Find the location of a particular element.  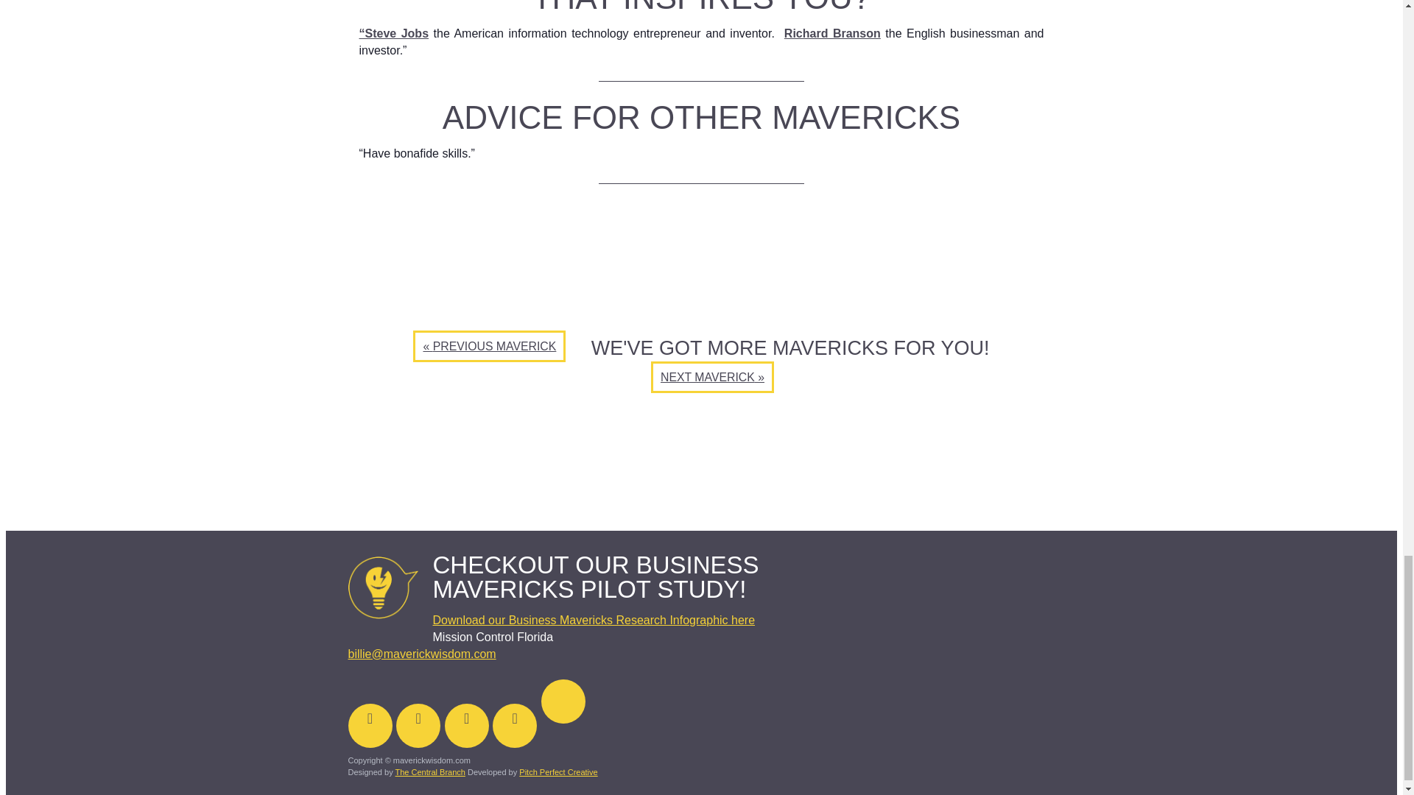

KNOWLEDGE is located at coordinates (884, 515).